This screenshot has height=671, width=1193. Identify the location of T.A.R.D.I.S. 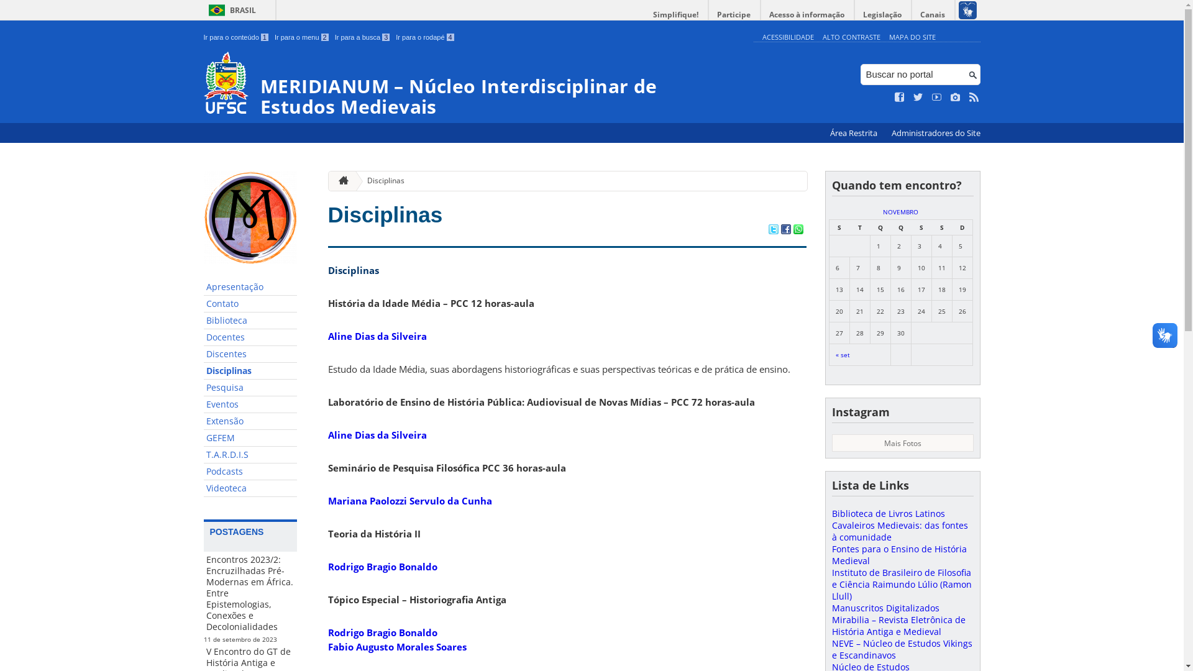
(250, 455).